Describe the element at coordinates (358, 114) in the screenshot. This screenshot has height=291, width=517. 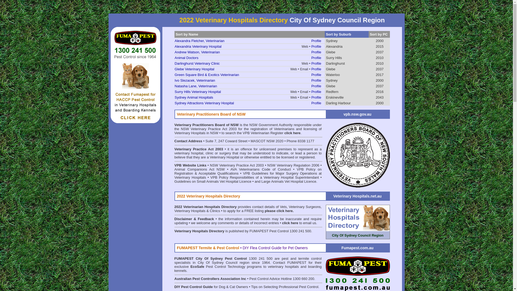
I see `vpb.nsw.gov.au` at that location.